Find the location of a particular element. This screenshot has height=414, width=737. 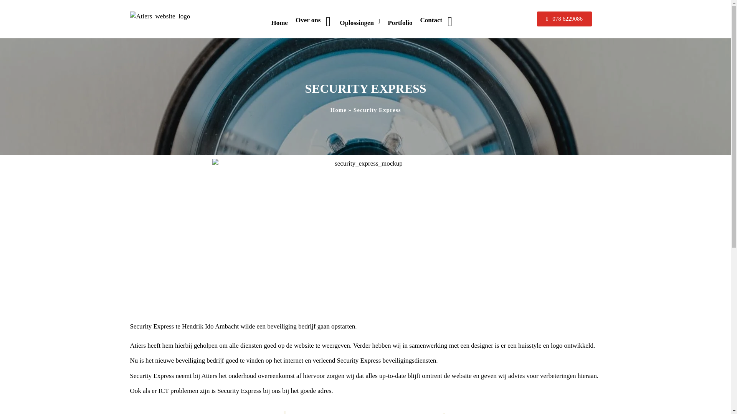

Home is located at coordinates (279, 23).